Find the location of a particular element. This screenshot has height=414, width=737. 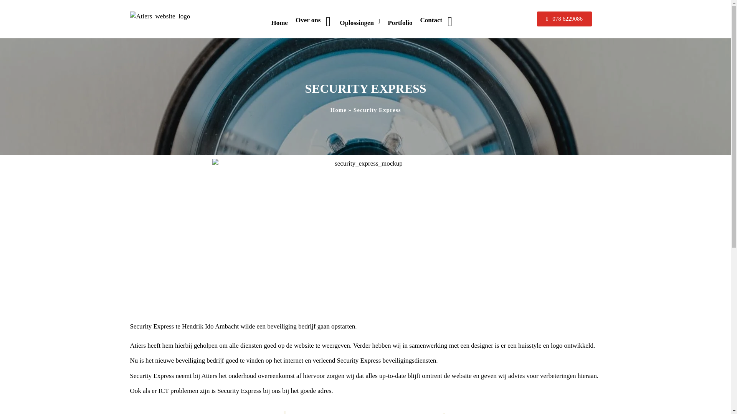

Home is located at coordinates (279, 23).